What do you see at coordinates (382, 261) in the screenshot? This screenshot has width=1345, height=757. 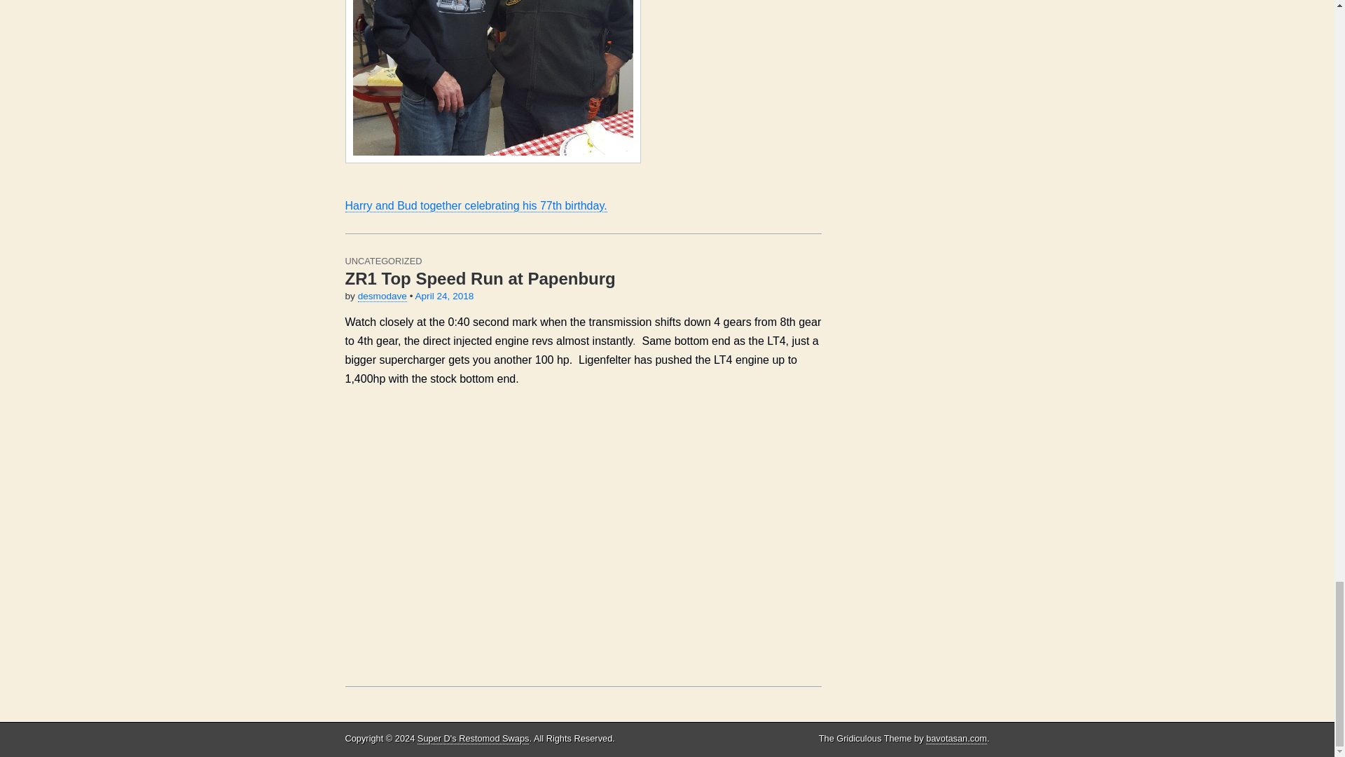 I see `UNCATEGORIZED` at bounding box center [382, 261].